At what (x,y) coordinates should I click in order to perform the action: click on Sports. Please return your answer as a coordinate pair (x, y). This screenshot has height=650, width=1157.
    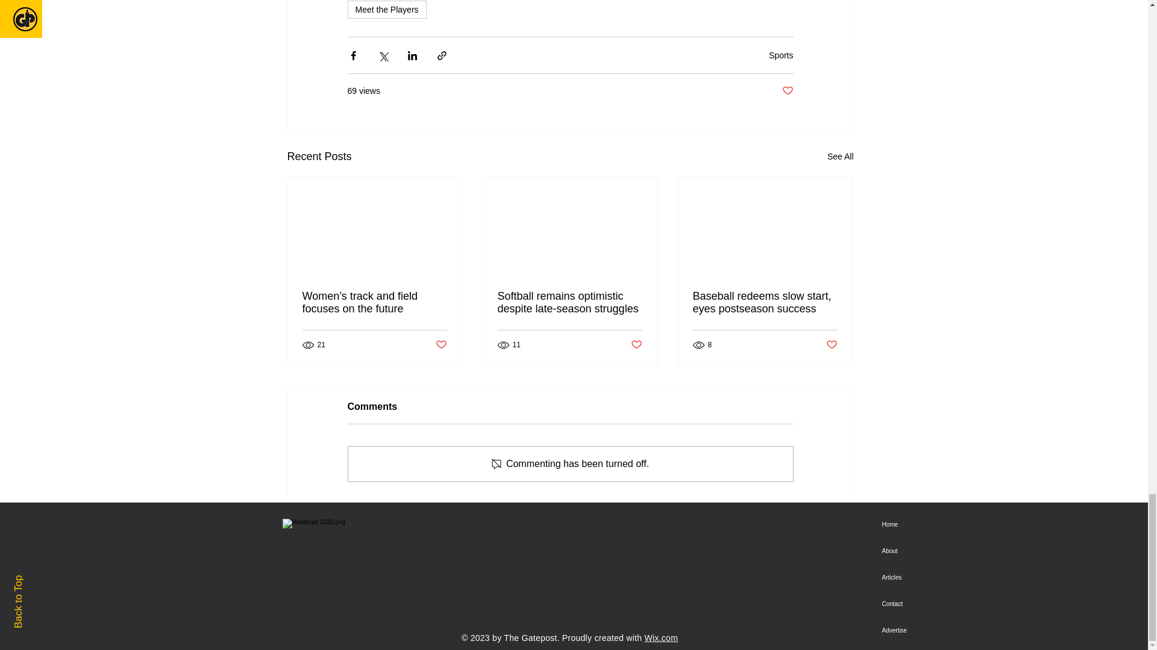
    Looking at the image, I should click on (781, 55).